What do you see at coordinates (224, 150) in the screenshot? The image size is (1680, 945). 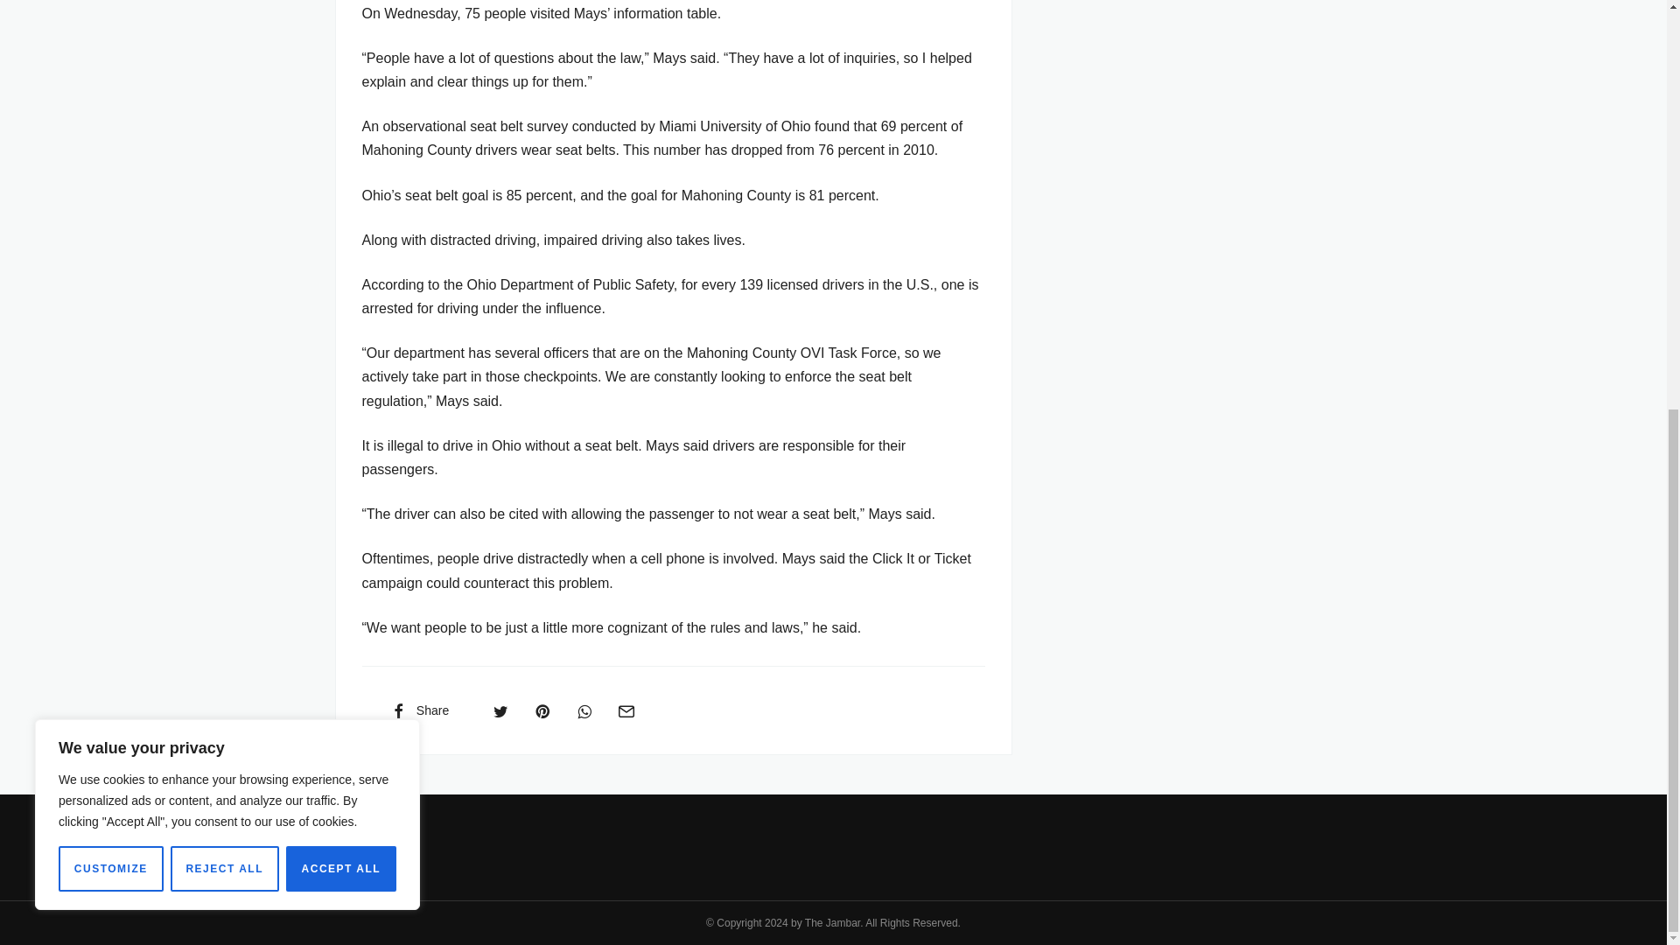 I see `REJECT ALL` at bounding box center [224, 150].